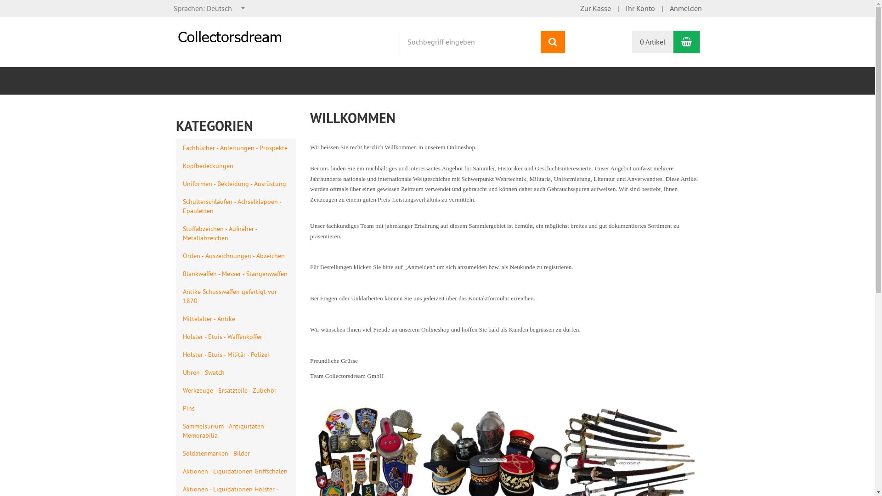  Describe the element at coordinates (236, 296) in the screenshot. I see `Antike Schusswaffen gefertigt vor 1870` at that location.